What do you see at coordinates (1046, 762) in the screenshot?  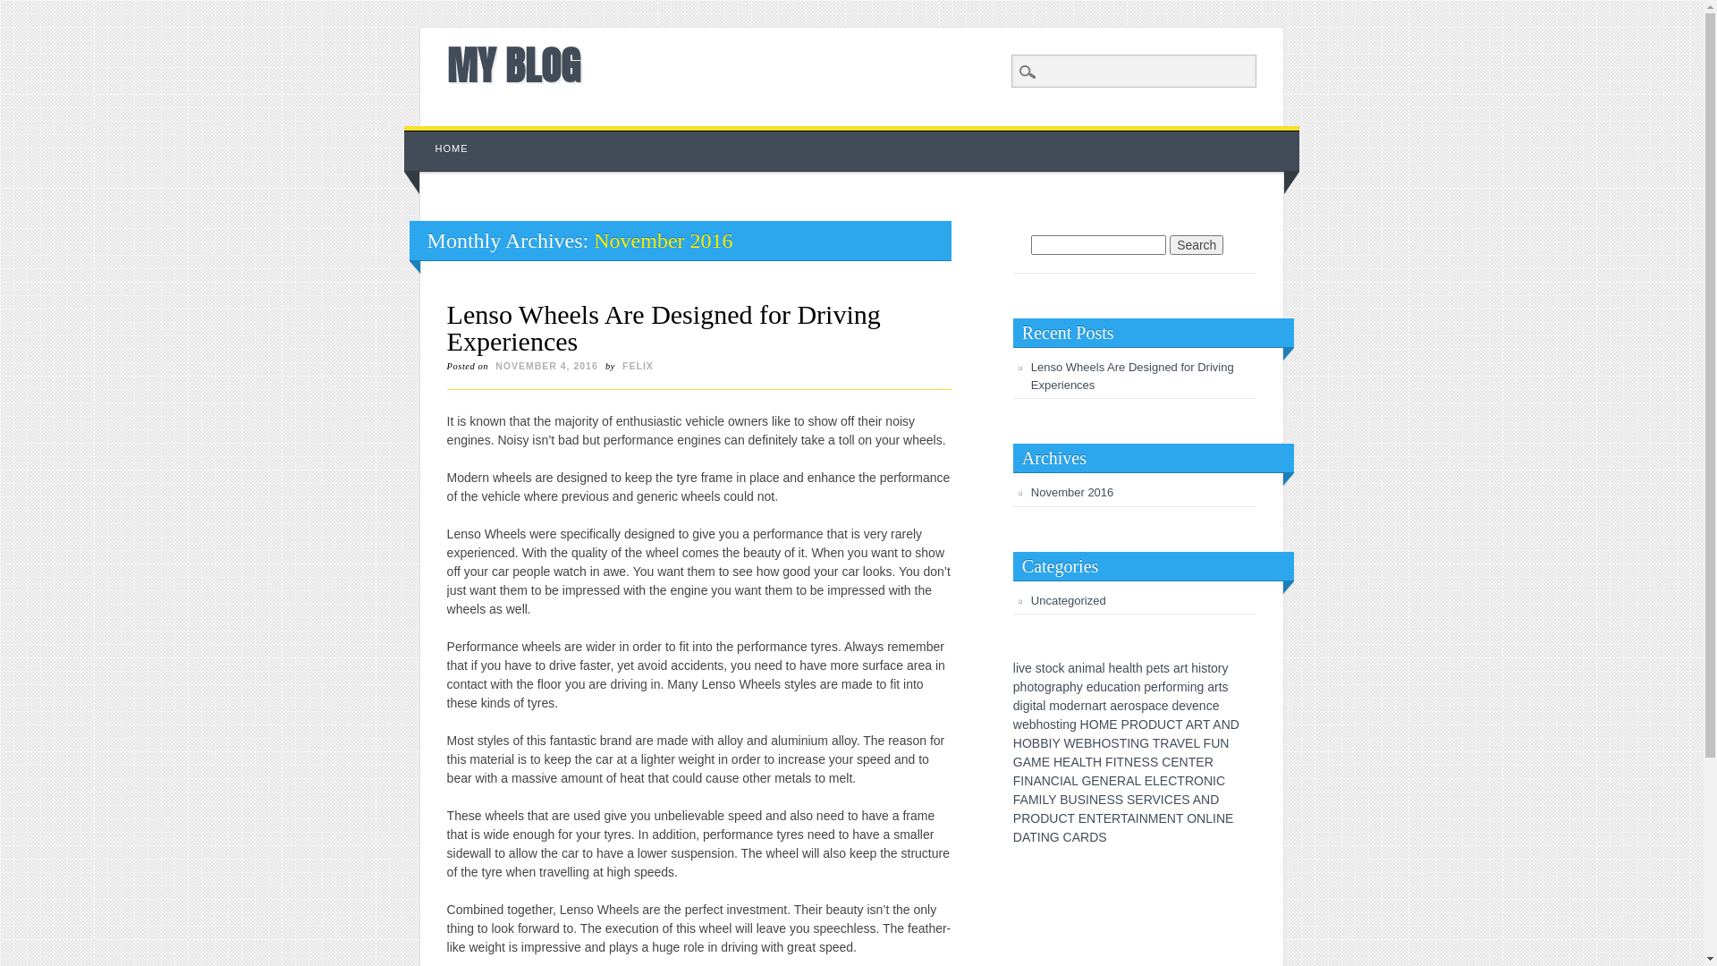 I see `E` at bounding box center [1046, 762].